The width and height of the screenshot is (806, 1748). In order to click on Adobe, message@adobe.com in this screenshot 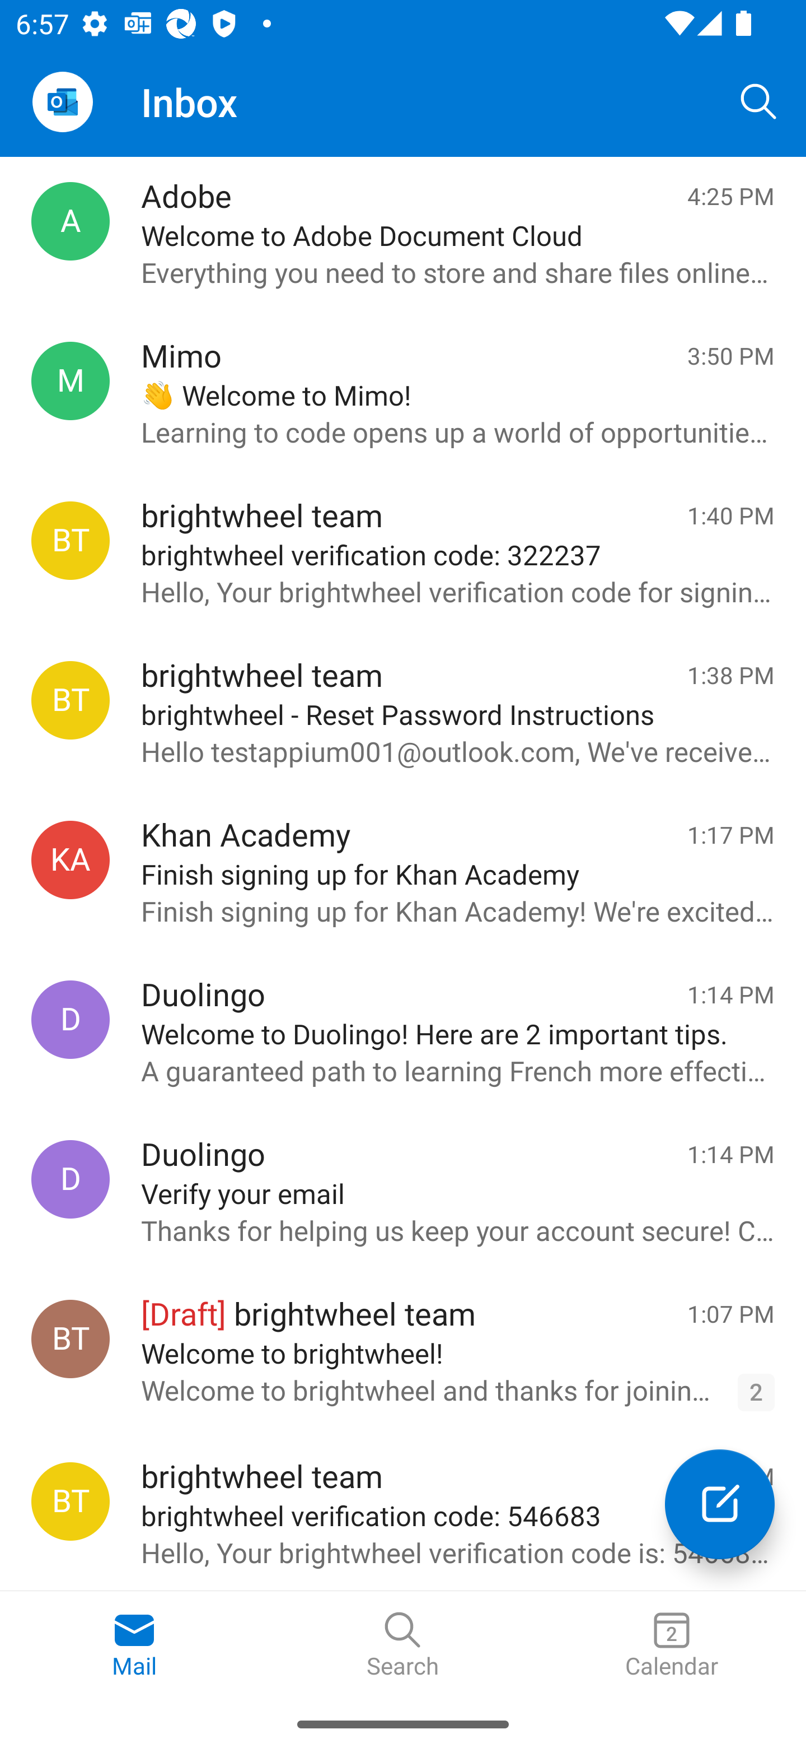, I will do `click(71, 221)`.